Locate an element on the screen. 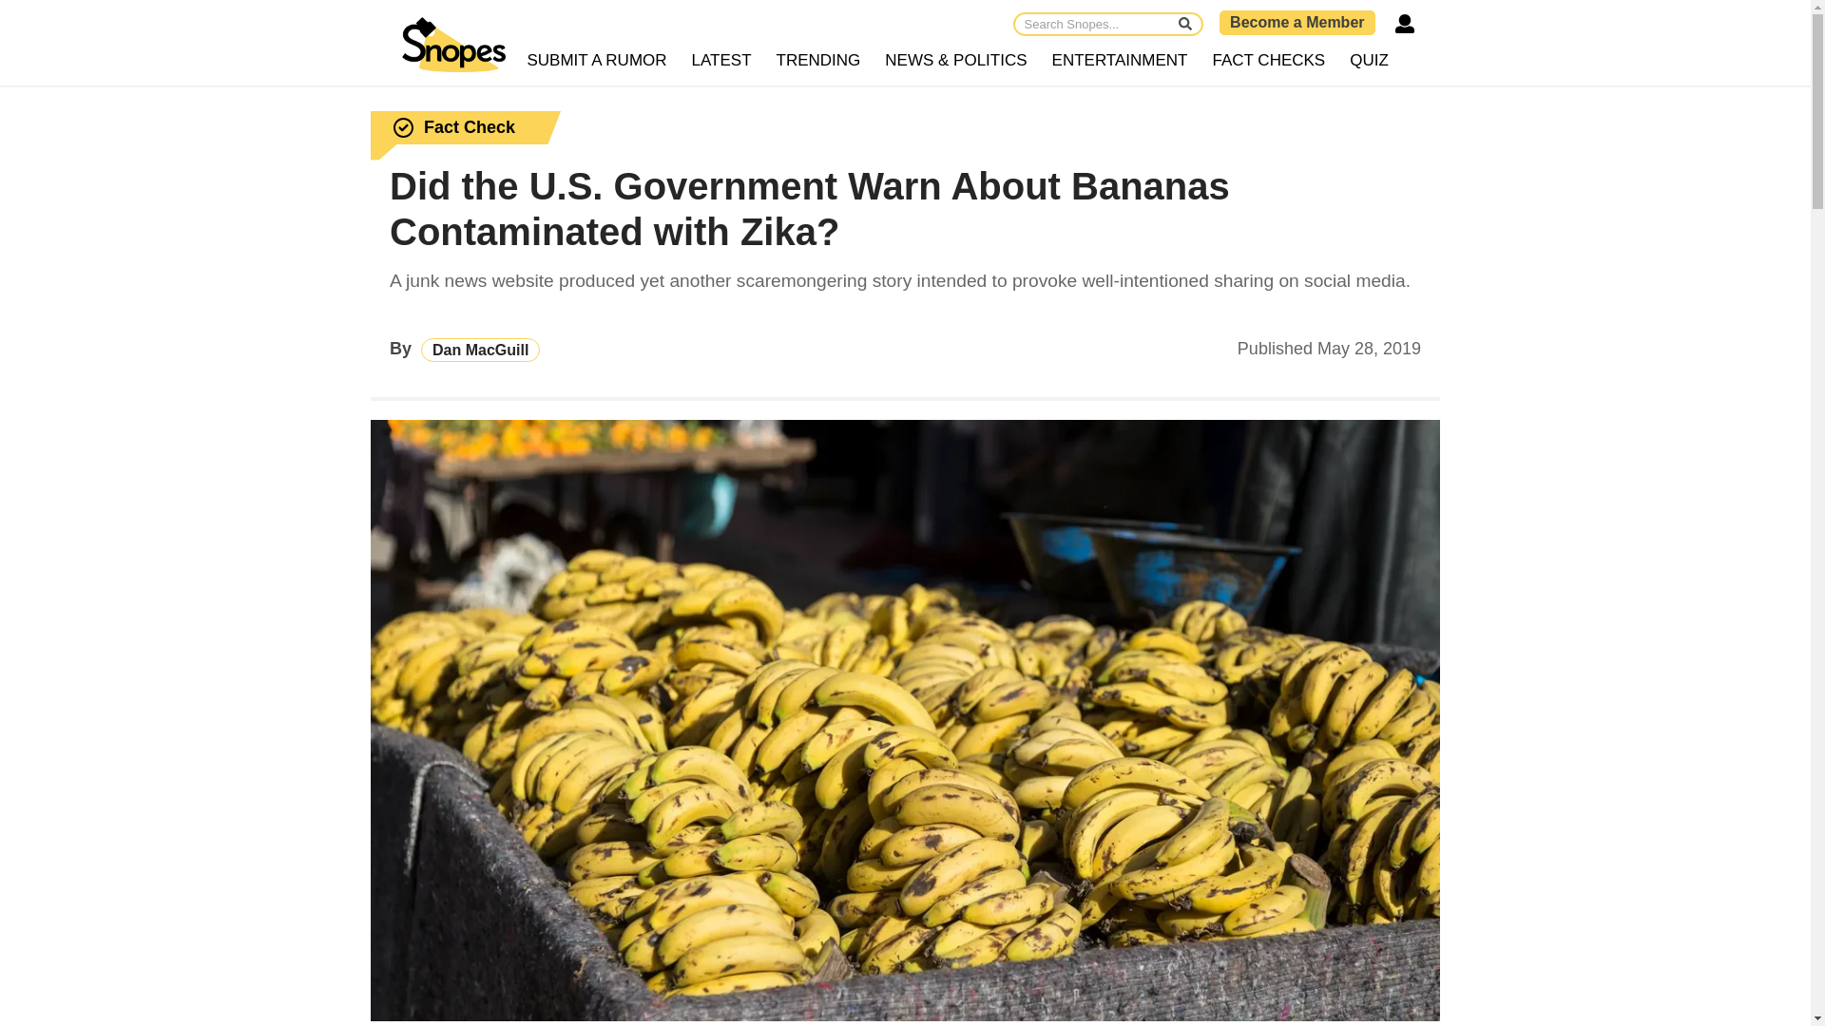 This screenshot has height=1026, width=1825. TRENDING is located at coordinates (819, 61).